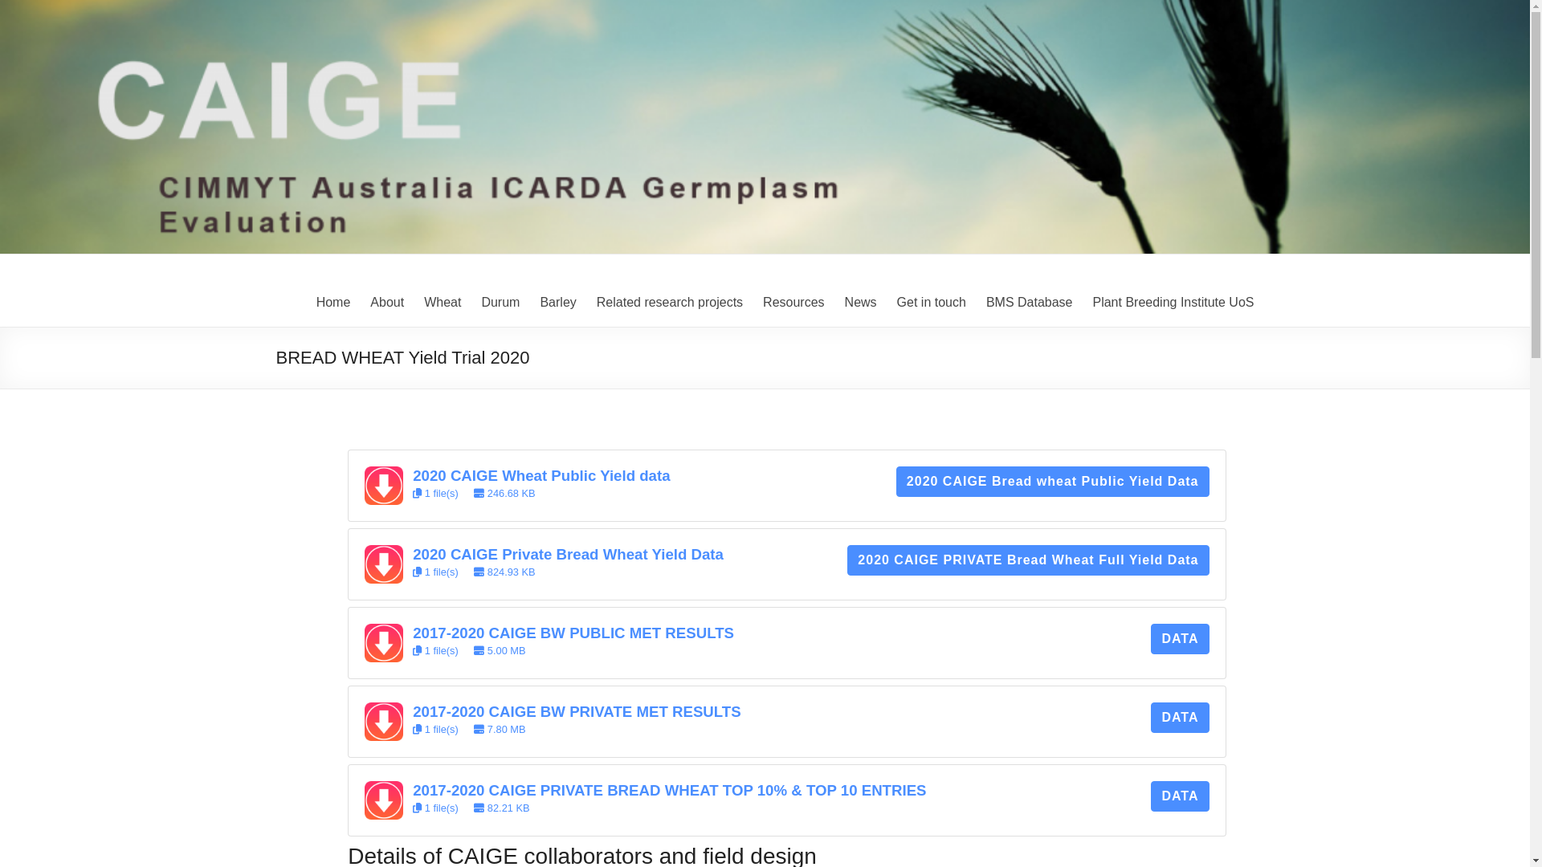 The height and width of the screenshot is (867, 1542). What do you see at coordinates (573, 633) in the screenshot?
I see `2017-2020 CAIGE BW PUBLIC MET RESULTS` at bounding box center [573, 633].